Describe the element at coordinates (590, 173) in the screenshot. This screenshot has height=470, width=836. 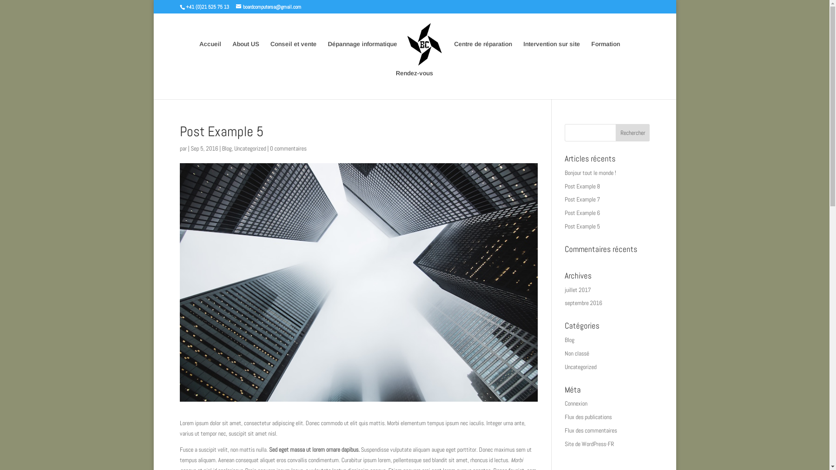
I see `Bonjour tout le monde !` at that location.